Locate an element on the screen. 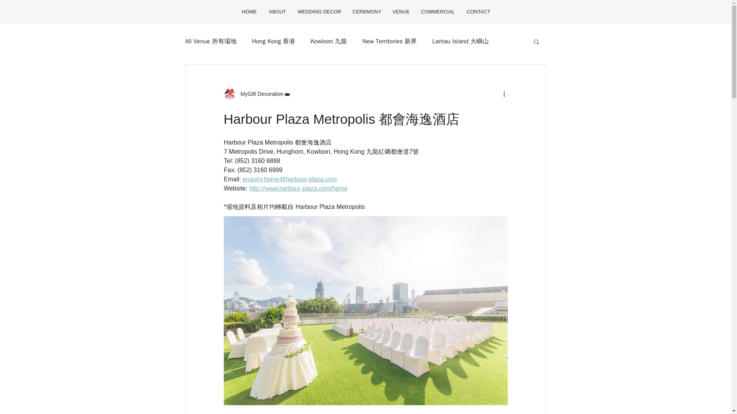  HOME is located at coordinates (250, 11).